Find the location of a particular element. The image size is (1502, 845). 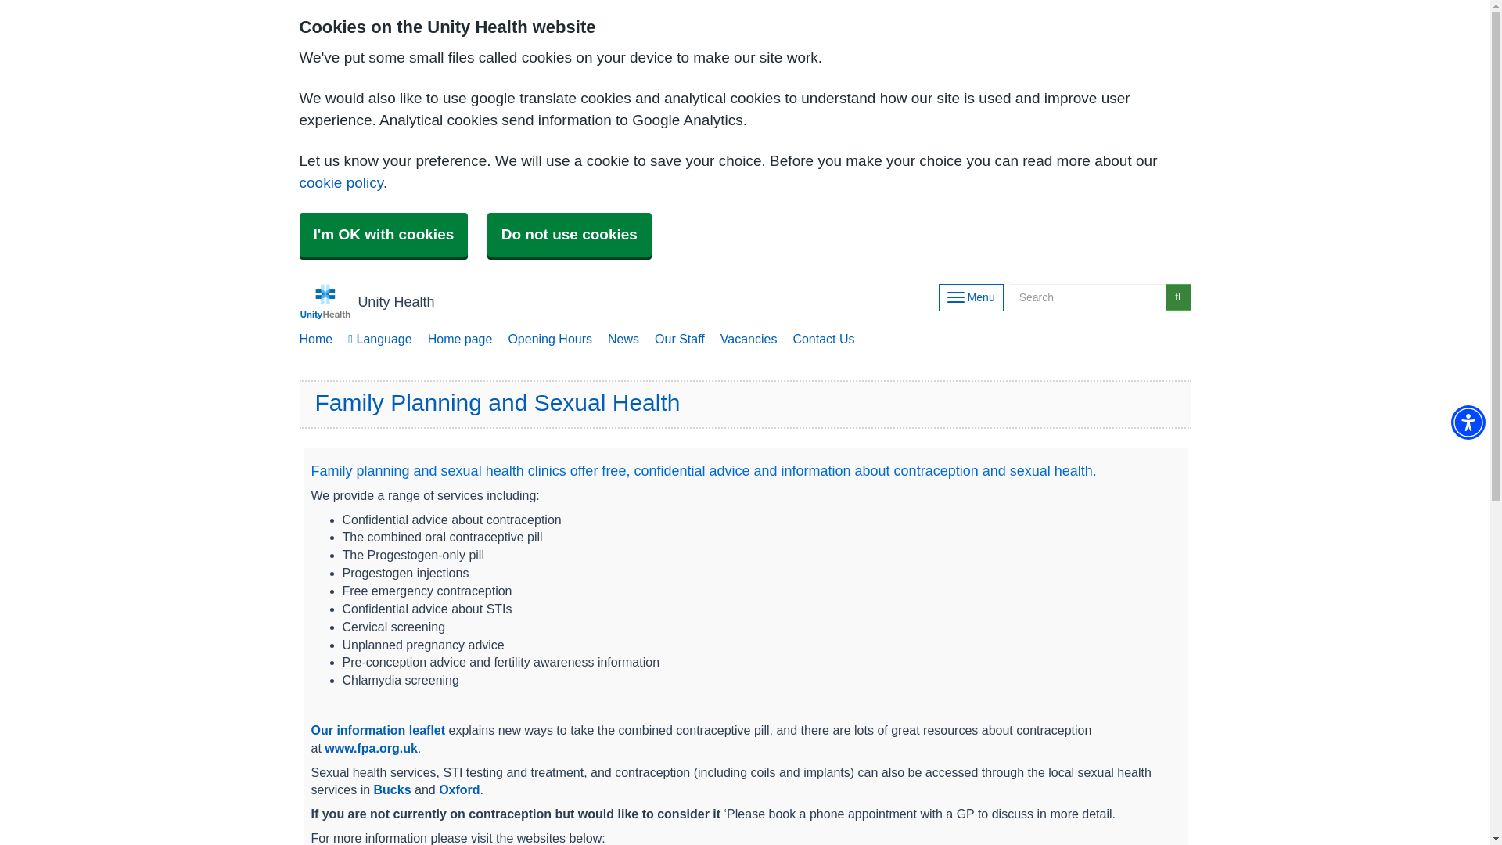

Our Staff is located at coordinates (679, 340).